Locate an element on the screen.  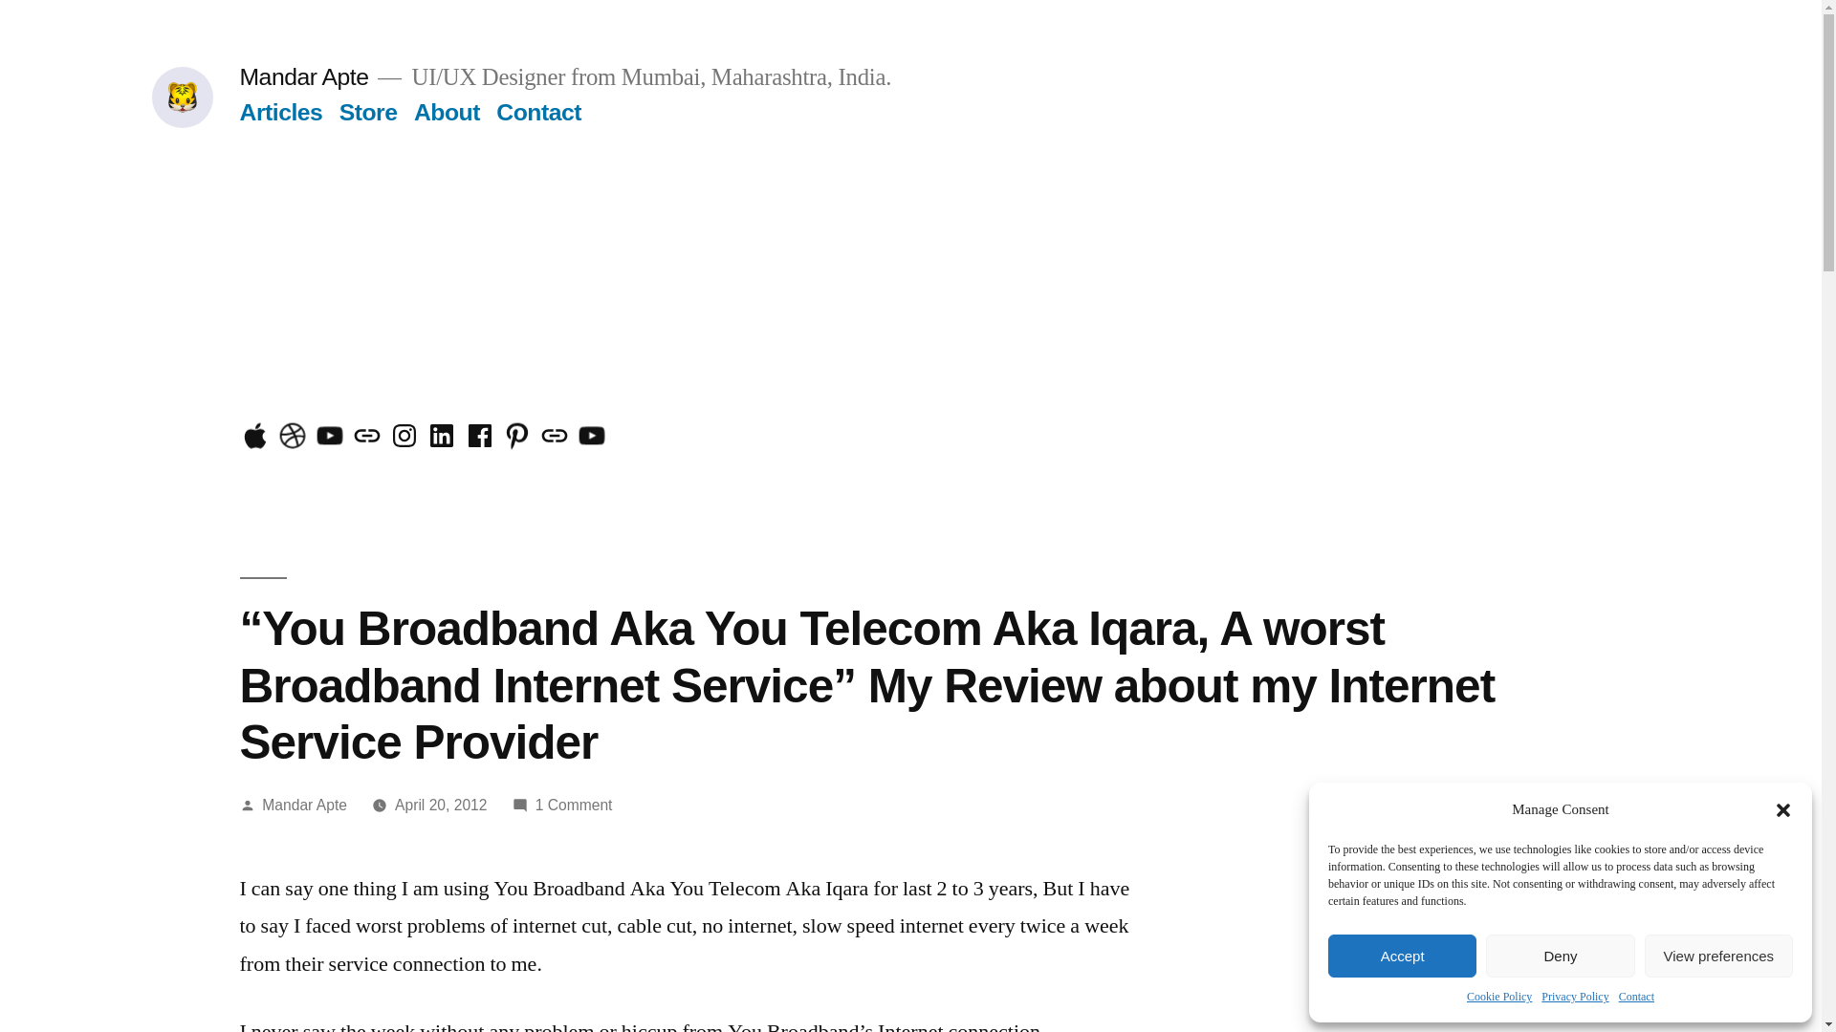
Accept is located at coordinates (1402, 956).